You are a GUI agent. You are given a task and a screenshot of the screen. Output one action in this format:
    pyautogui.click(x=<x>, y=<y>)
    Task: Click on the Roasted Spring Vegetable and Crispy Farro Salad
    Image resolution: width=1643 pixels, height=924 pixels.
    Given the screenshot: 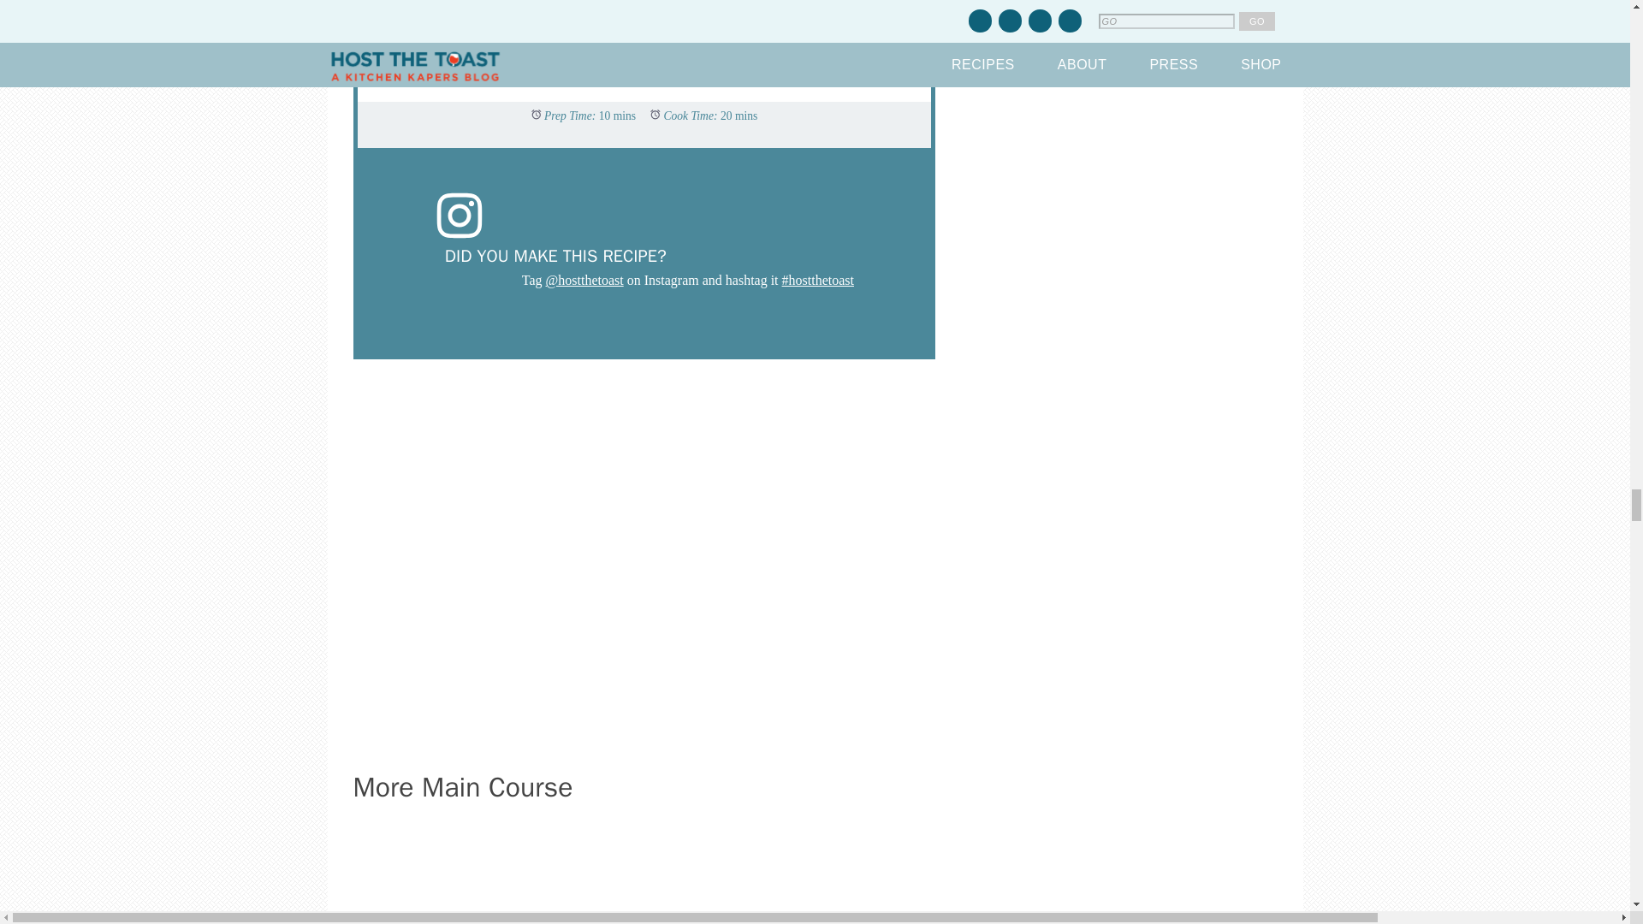 What is the action you would take?
    pyautogui.click(x=570, y=874)
    